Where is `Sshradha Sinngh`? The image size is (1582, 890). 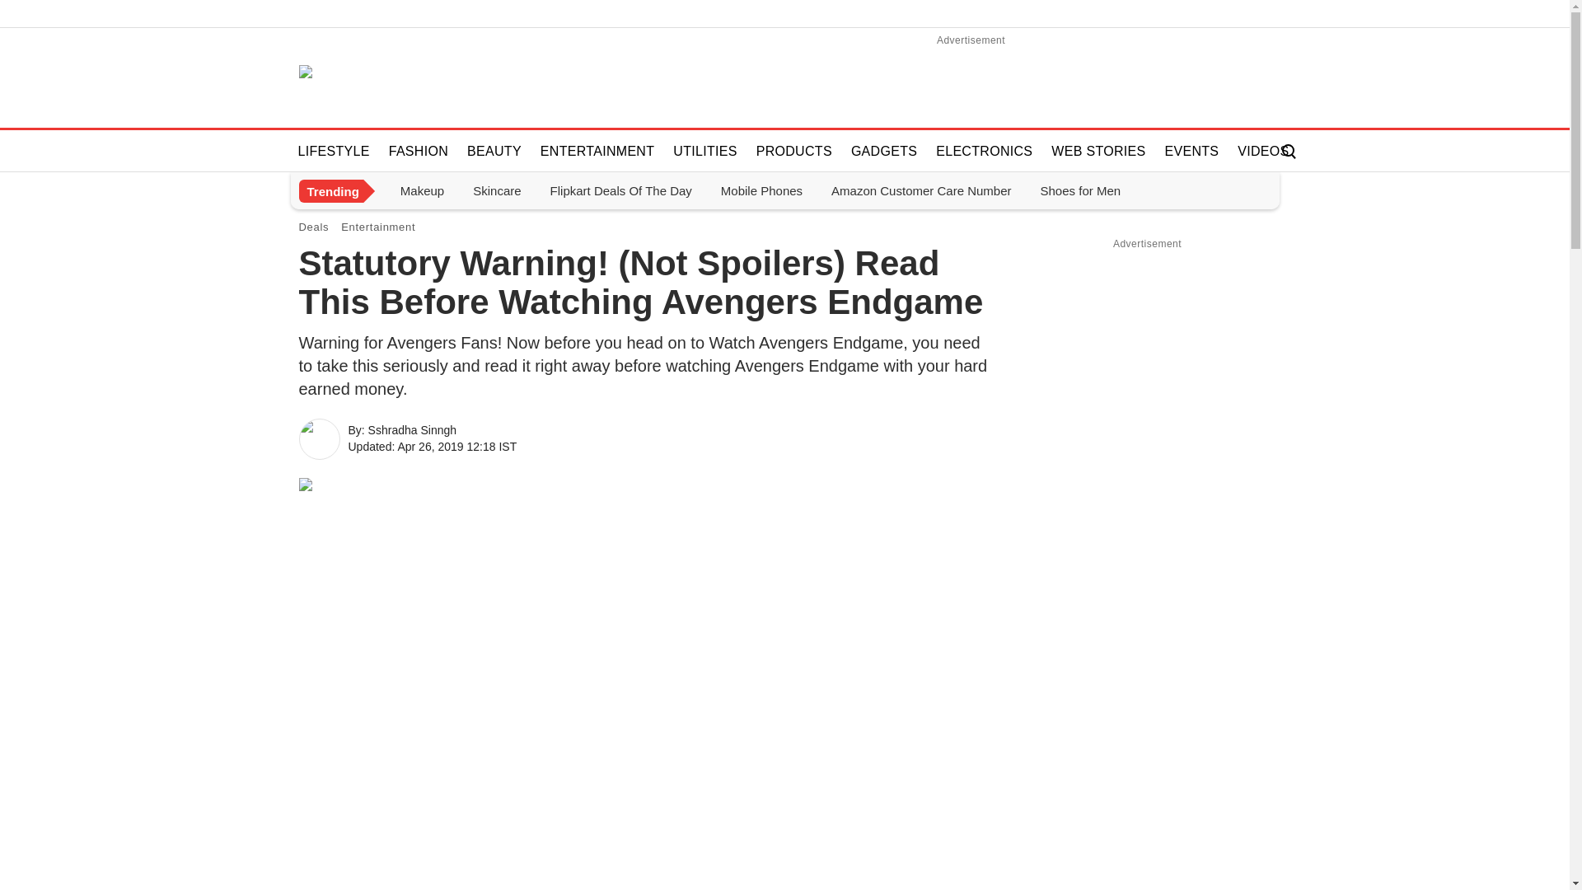
Sshradha Sinngh is located at coordinates (320, 438).